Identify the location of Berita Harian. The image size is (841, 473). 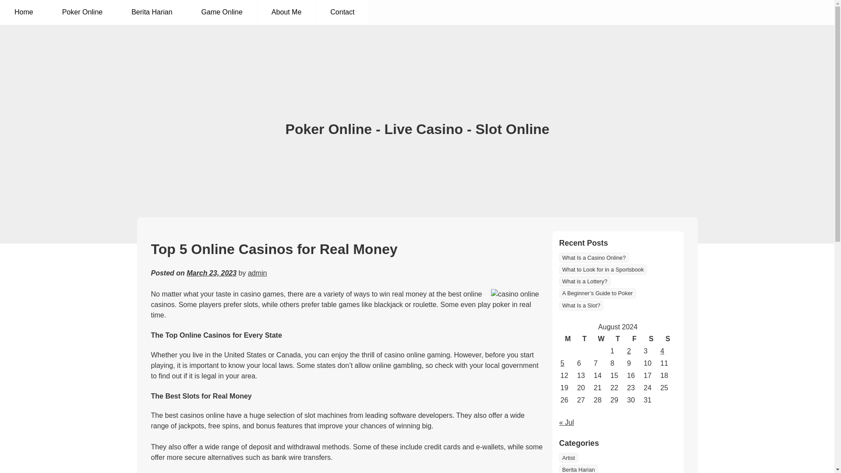
(578, 469).